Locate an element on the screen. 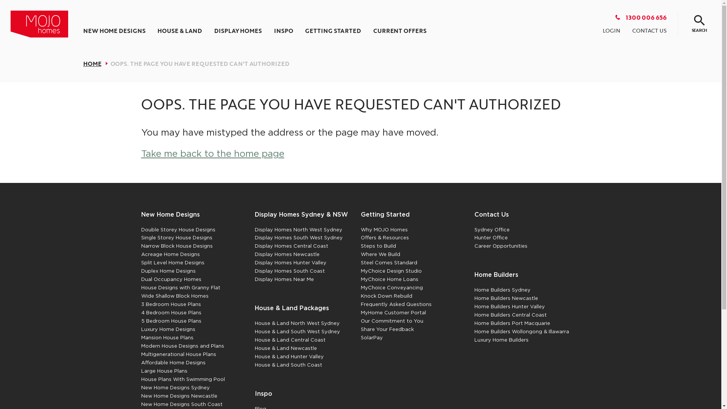 This screenshot has width=727, height=409. Why MOJO Homes is located at coordinates (384, 229).